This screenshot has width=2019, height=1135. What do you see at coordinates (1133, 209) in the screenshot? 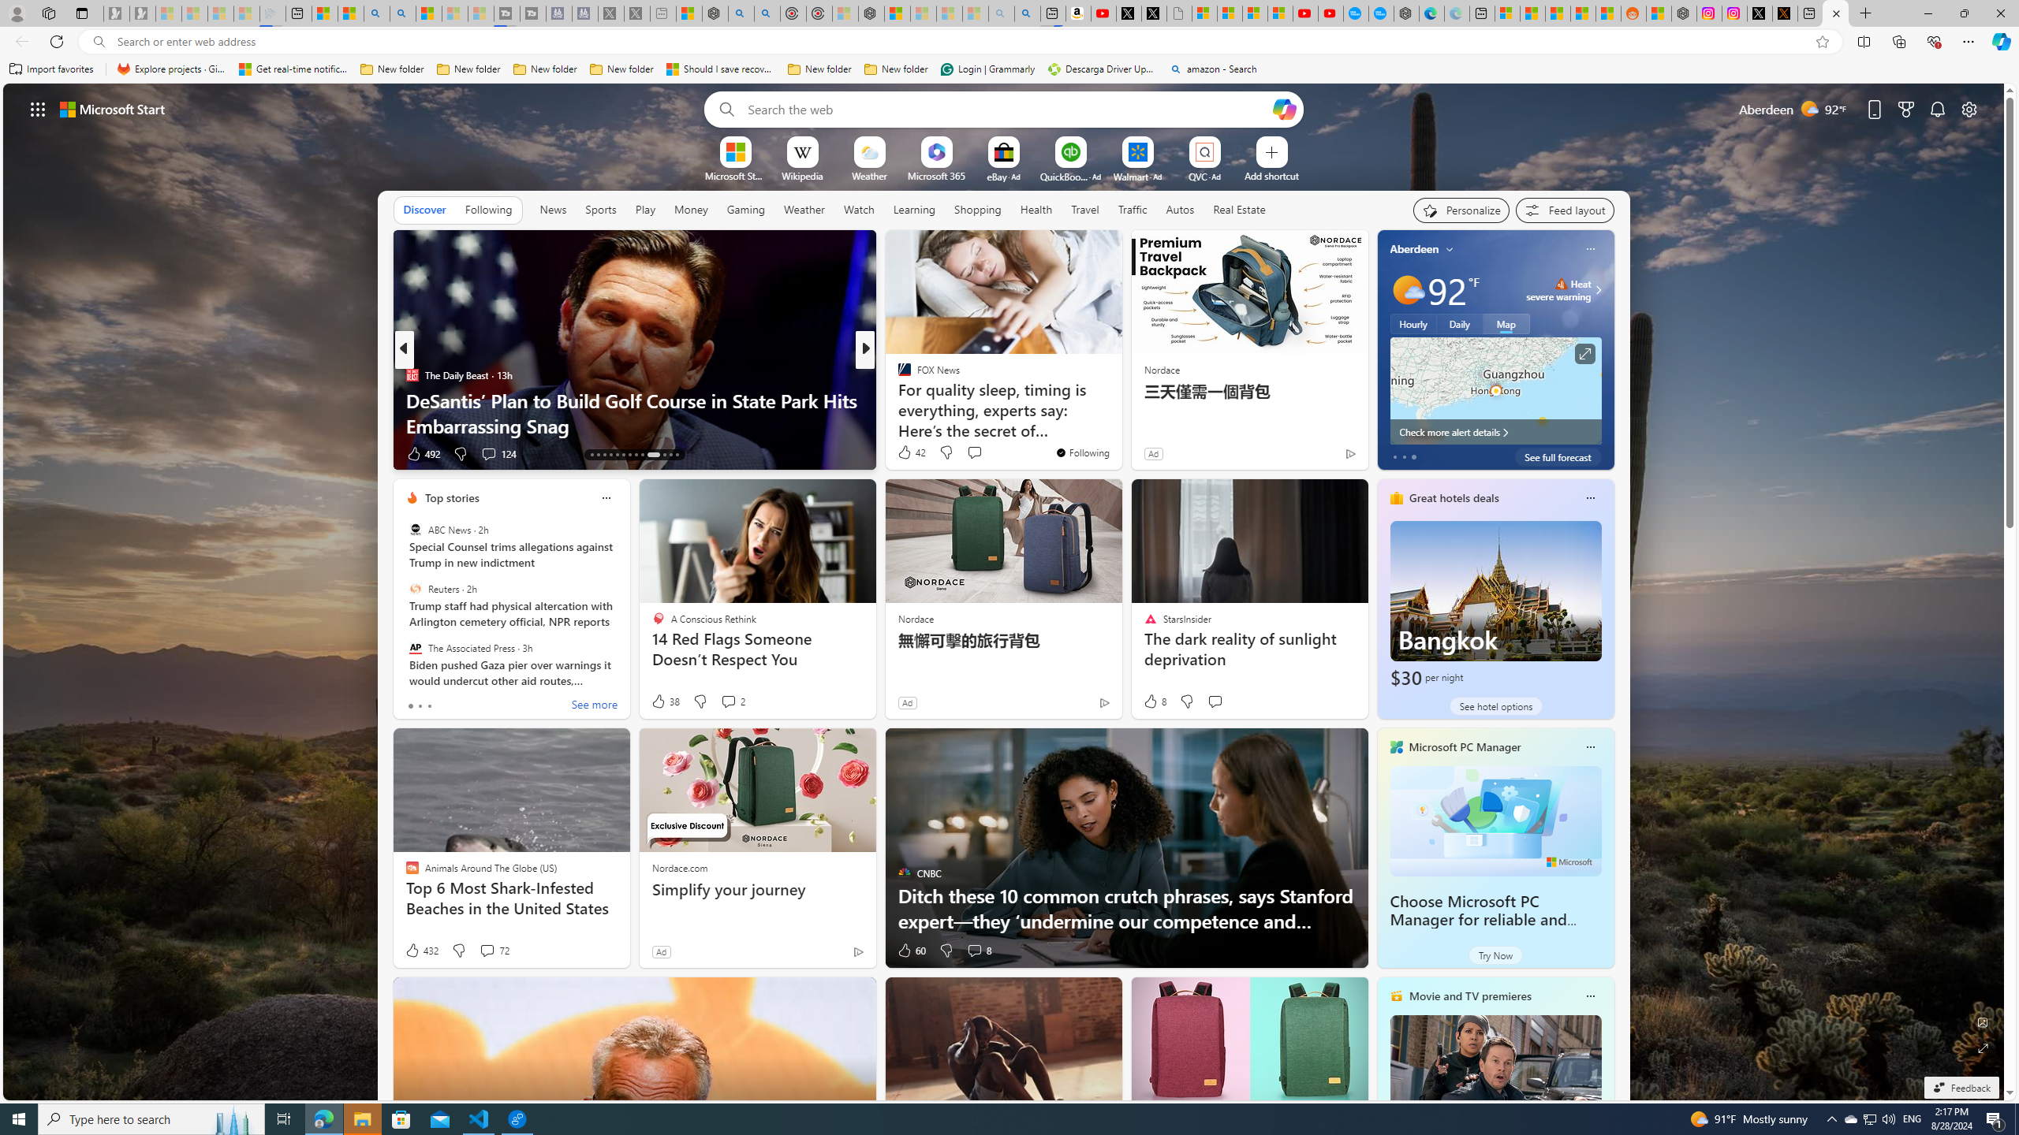
I see `Traffic` at bounding box center [1133, 209].